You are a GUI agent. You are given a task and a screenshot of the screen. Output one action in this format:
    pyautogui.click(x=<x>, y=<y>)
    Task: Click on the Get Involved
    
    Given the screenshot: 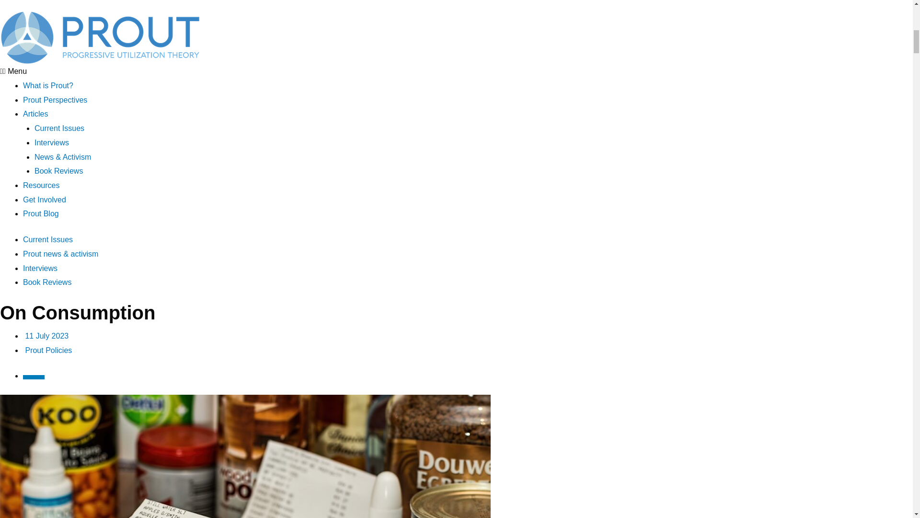 What is the action you would take?
    pyautogui.click(x=45, y=200)
    